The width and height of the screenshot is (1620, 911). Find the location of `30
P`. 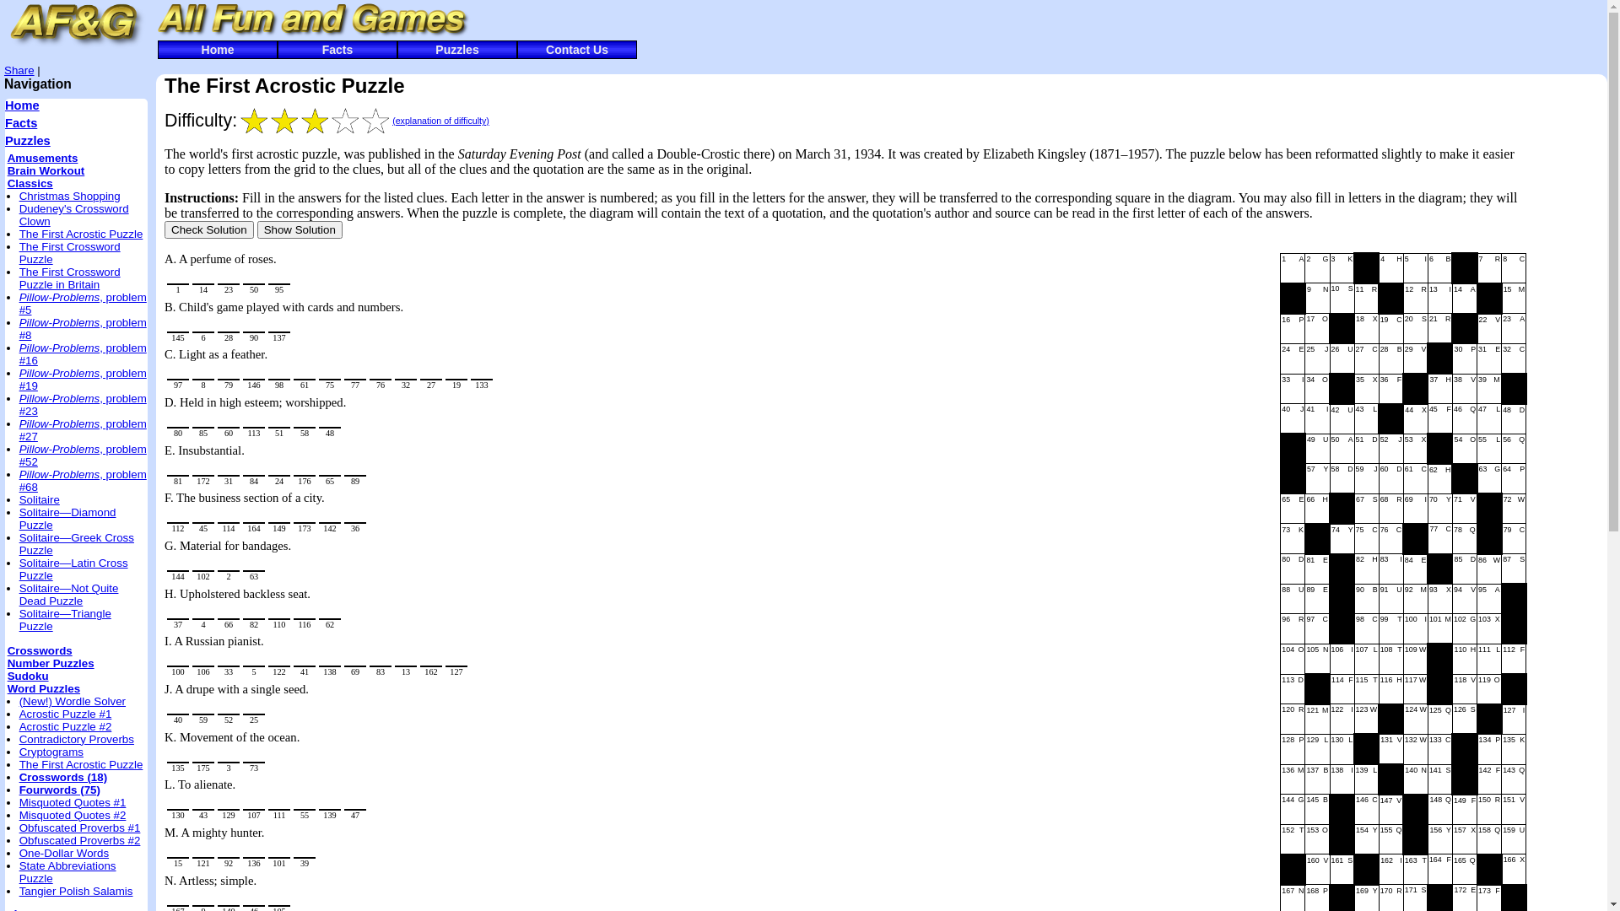

30
P is located at coordinates (1465, 358).